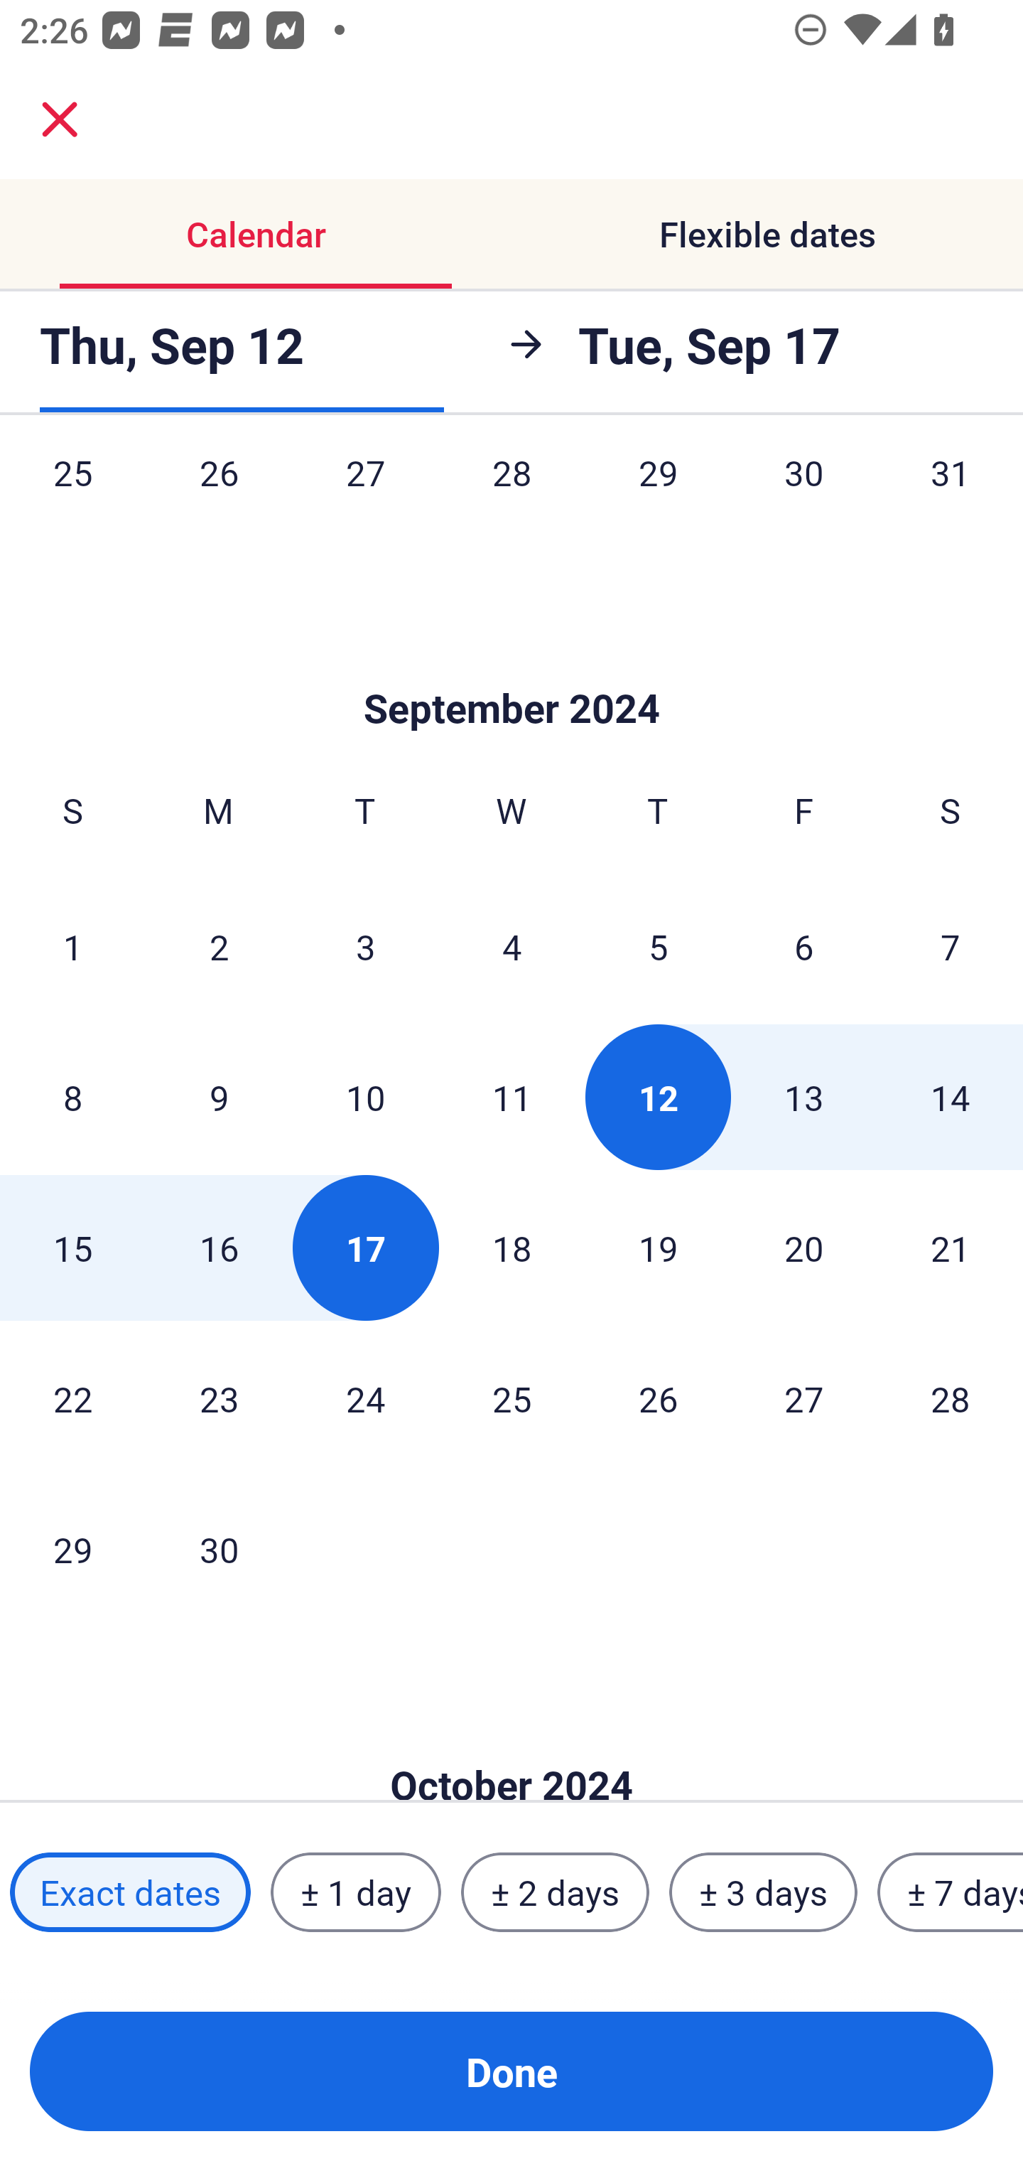 The height and width of the screenshot is (2161, 1023). I want to click on 29 Thursday, August 29, 2024, so click(658, 500).